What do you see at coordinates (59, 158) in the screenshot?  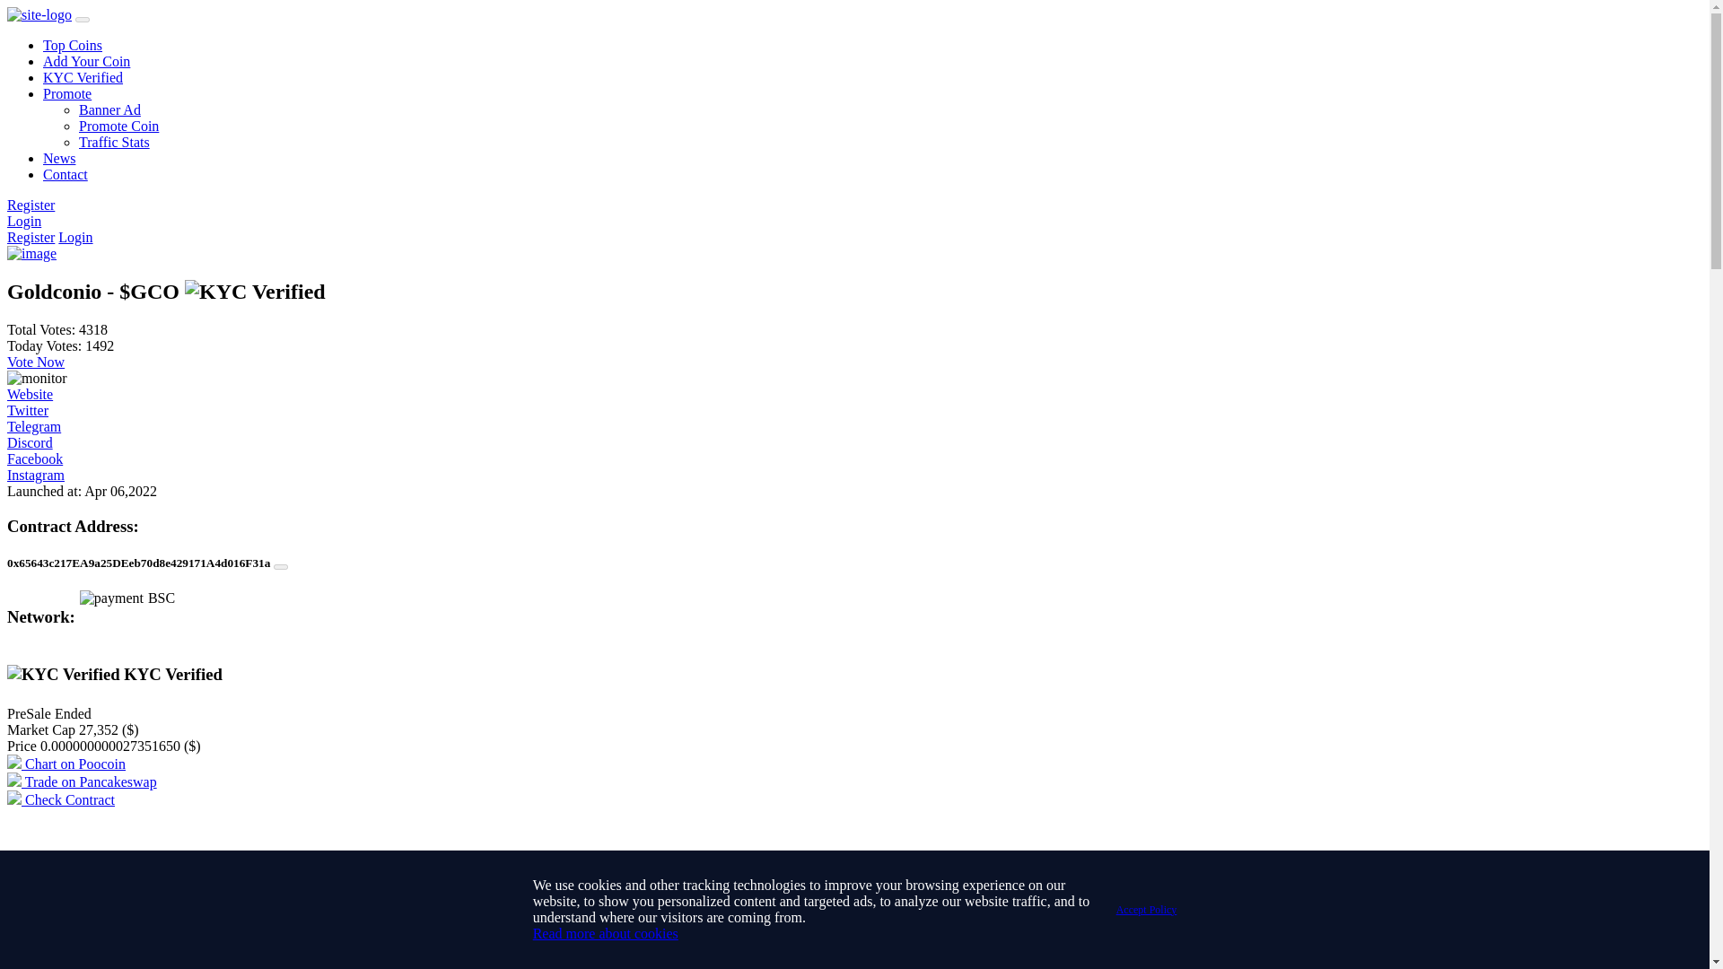 I see `News` at bounding box center [59, 158].